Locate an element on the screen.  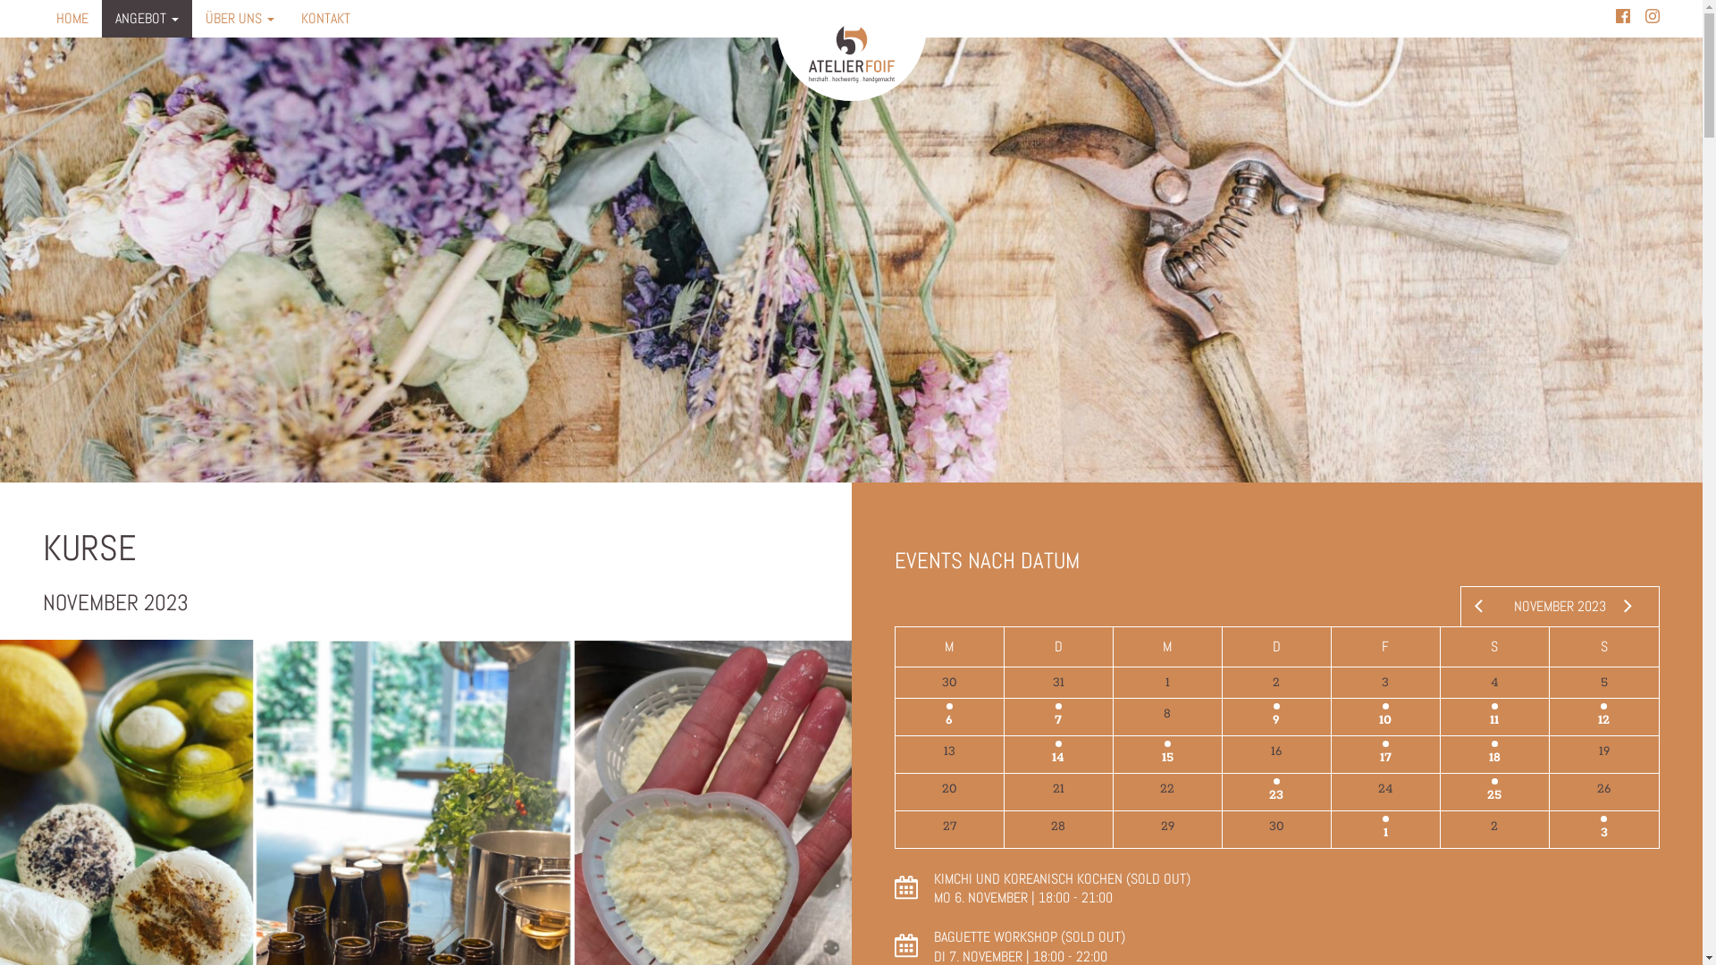
0 VERANSTALTUNGEN,
31 is located at coordinates (1058, 683).